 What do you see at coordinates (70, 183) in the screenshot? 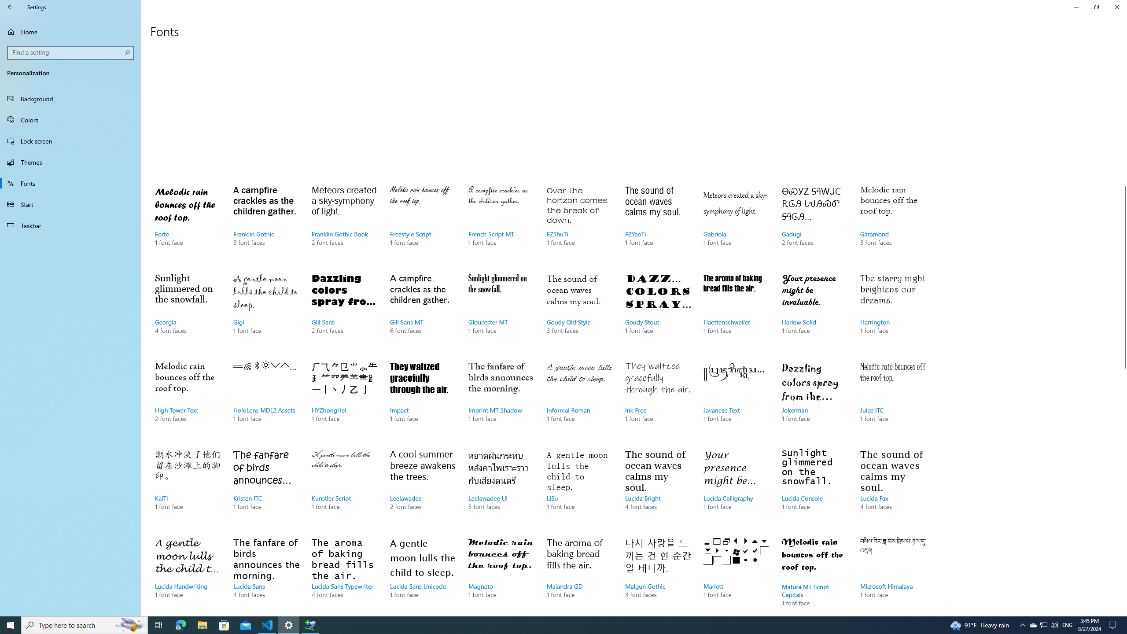
I see `Fonts` at bounding box center [70, 183].